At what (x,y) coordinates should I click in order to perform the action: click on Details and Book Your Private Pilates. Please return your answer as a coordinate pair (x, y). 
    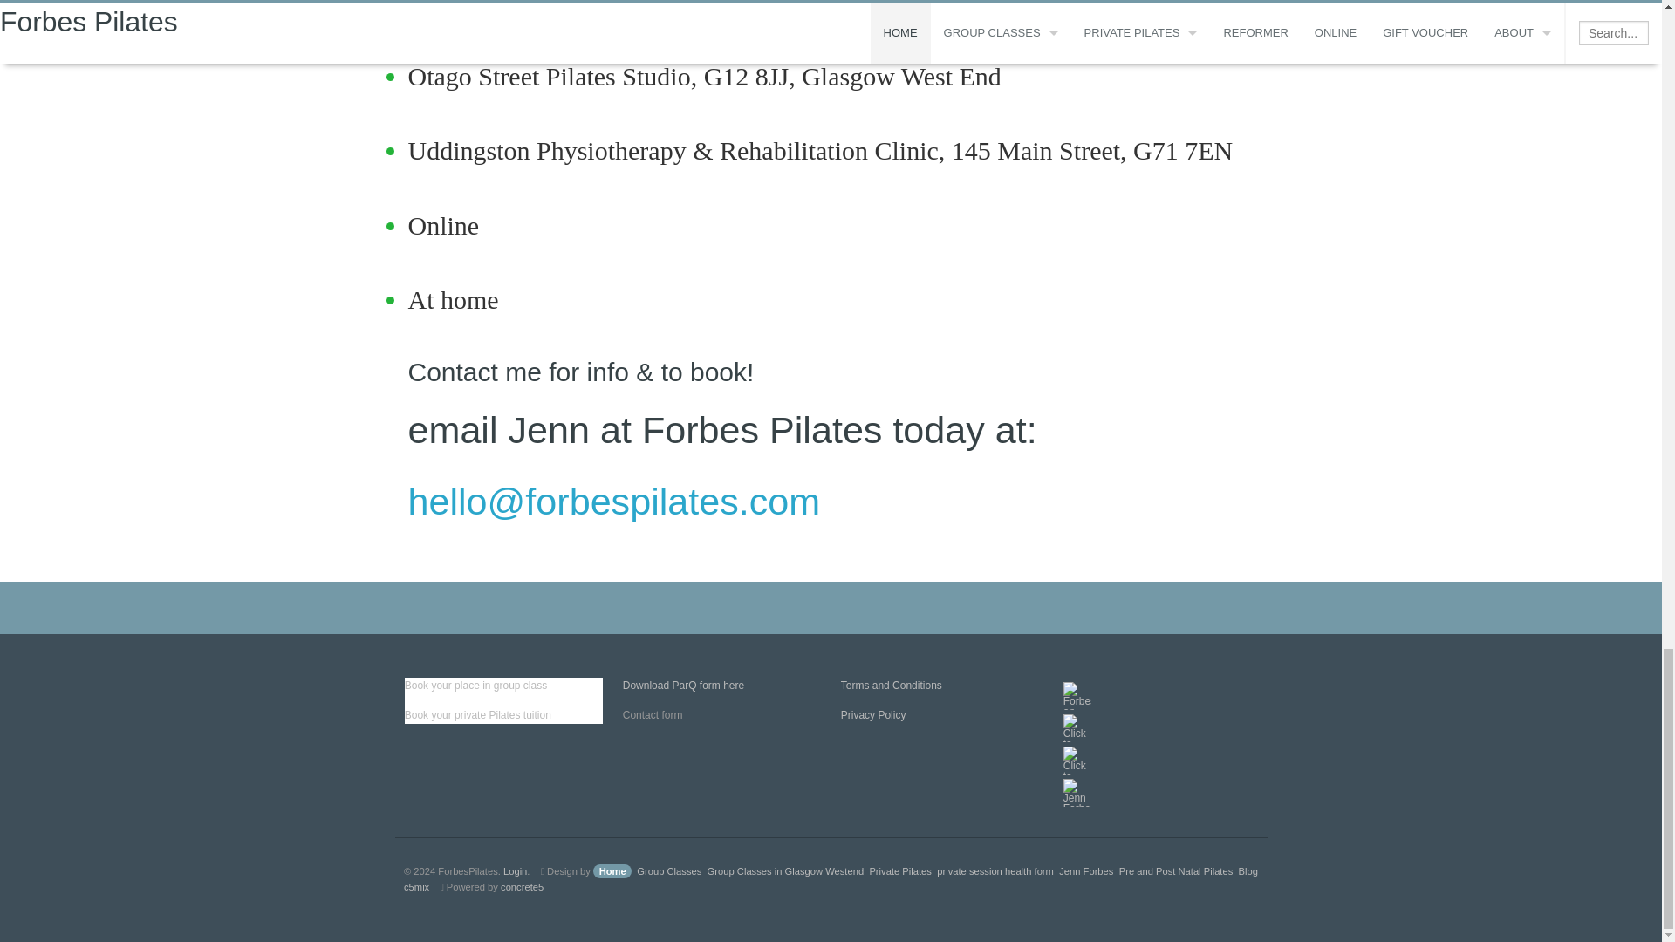
    Looking at the image, I should click on (478, 715).